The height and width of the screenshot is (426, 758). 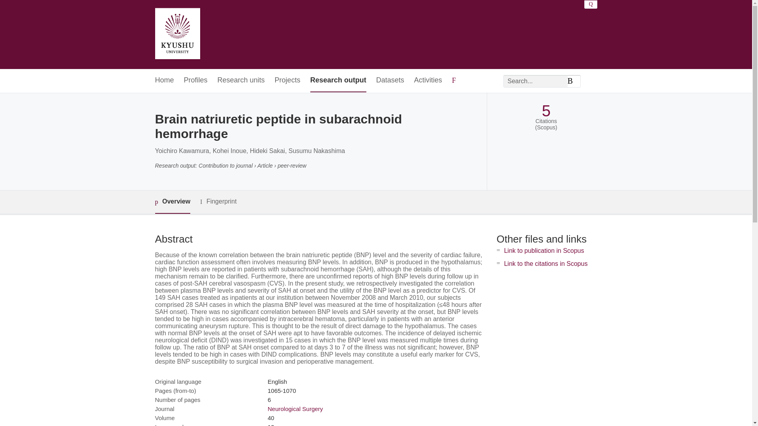 What do you see at coordinates (218, 202) in the screenshot?
I see `Fingerprint` at bounding box center [218, 202].